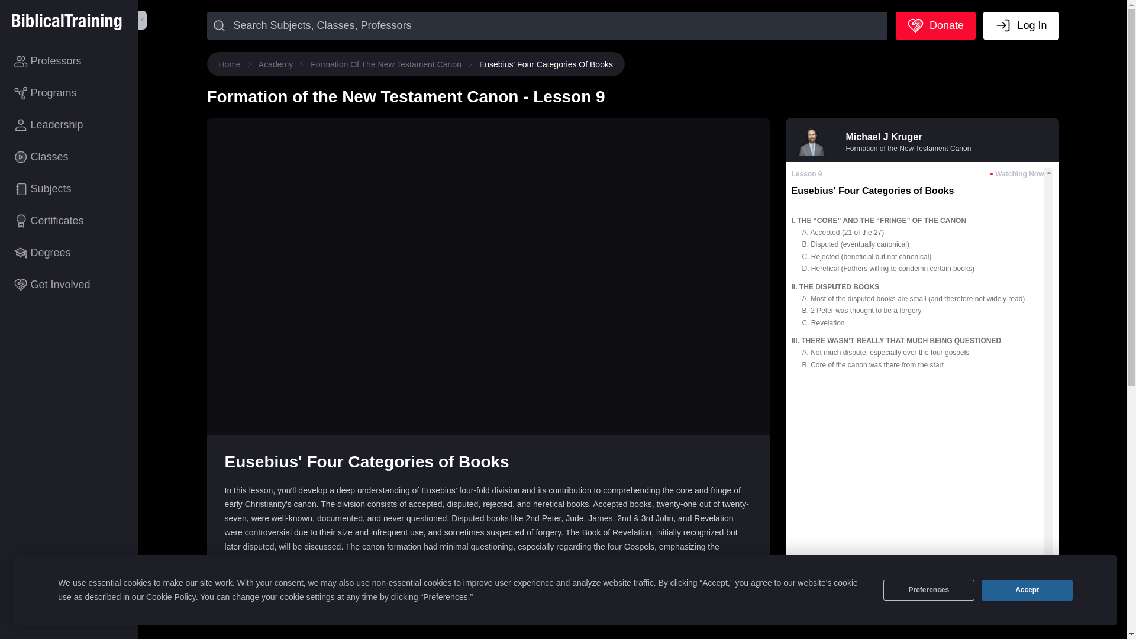 The height and width of the screenshot is (639, 1136). Describe the element at coordinates (884, 136) in the screenshot. I see `Michael J Kruger` at that location.